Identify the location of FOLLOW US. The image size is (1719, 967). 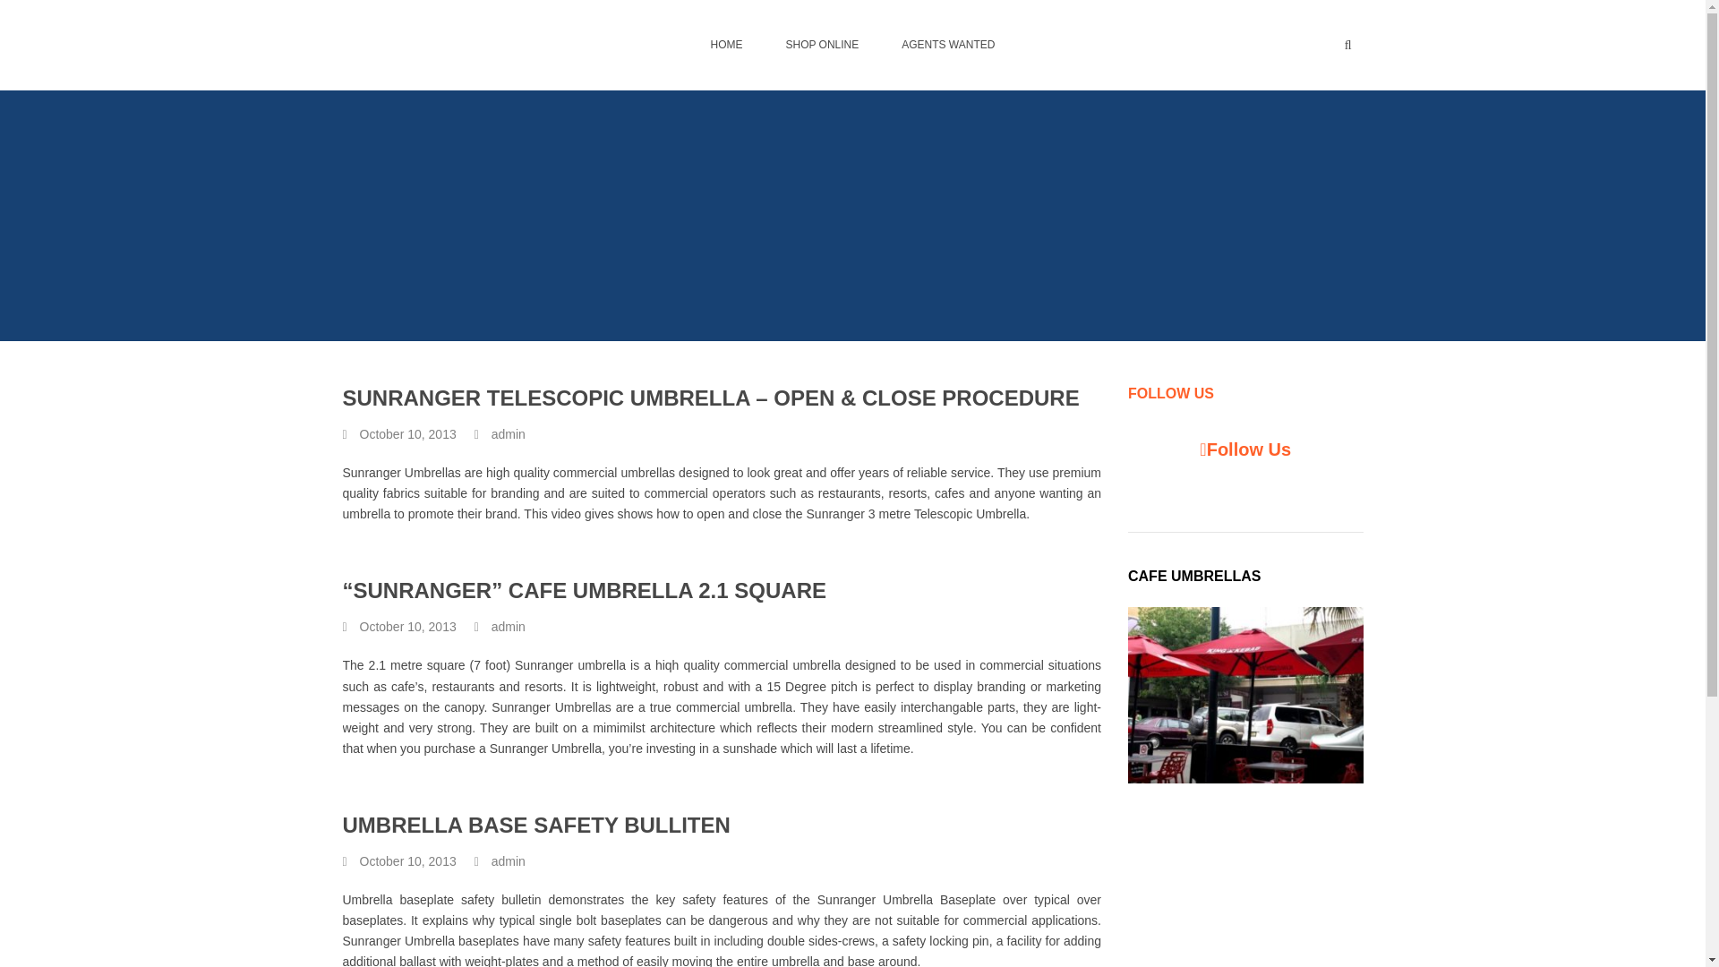
(1170, 393).